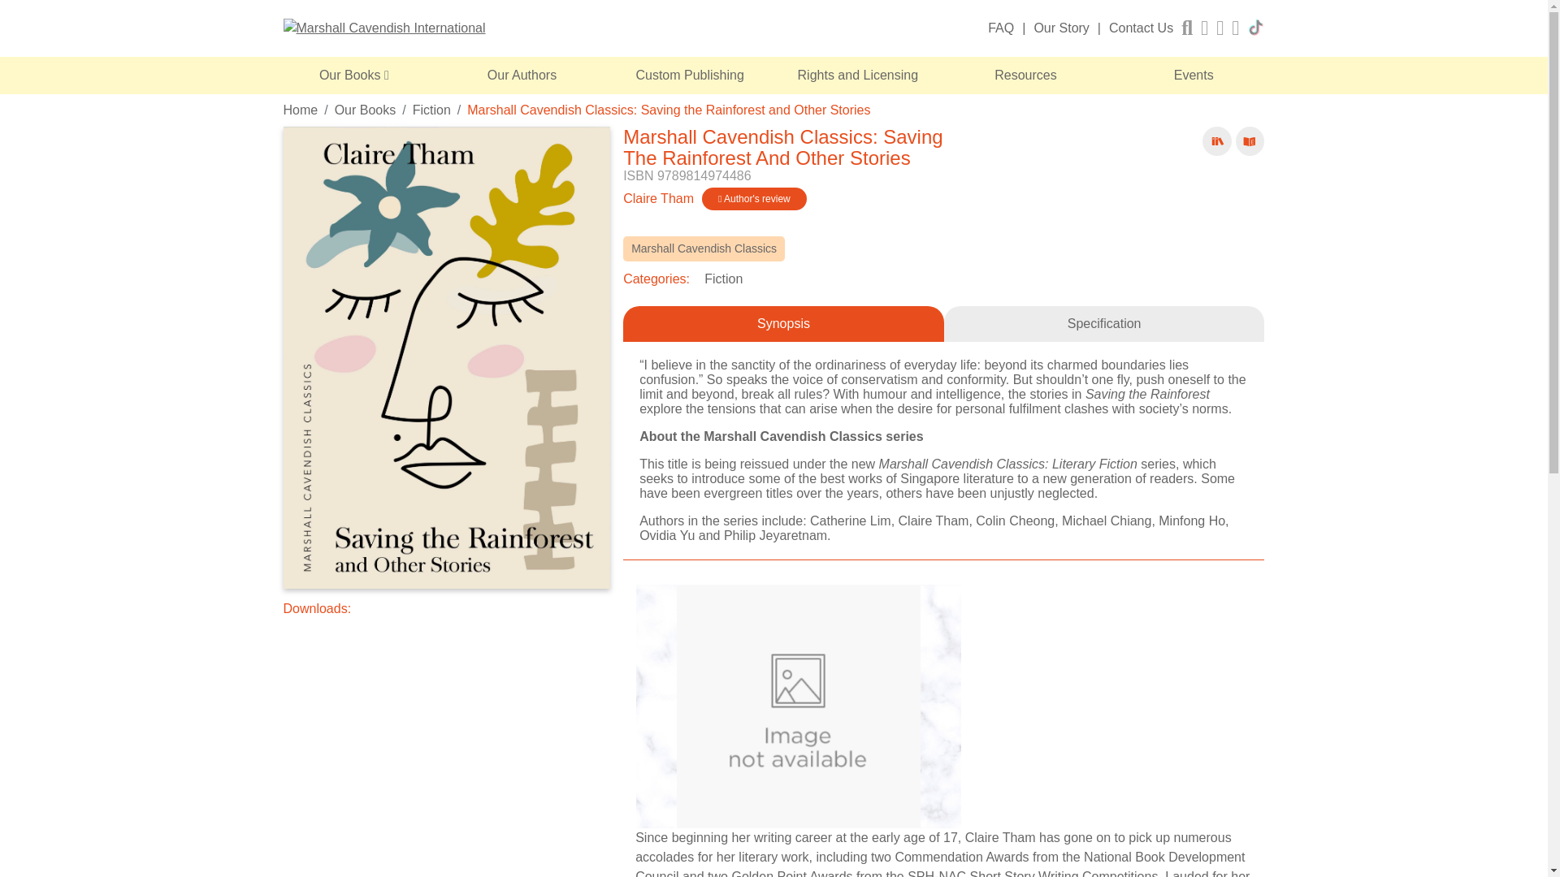 Image resolution: width=1560 pixels, height=877 pixels. What do you see at coordinates (1250, 141) in the screenshot?
I see `E-Book` at bounding box center [1250, 141].